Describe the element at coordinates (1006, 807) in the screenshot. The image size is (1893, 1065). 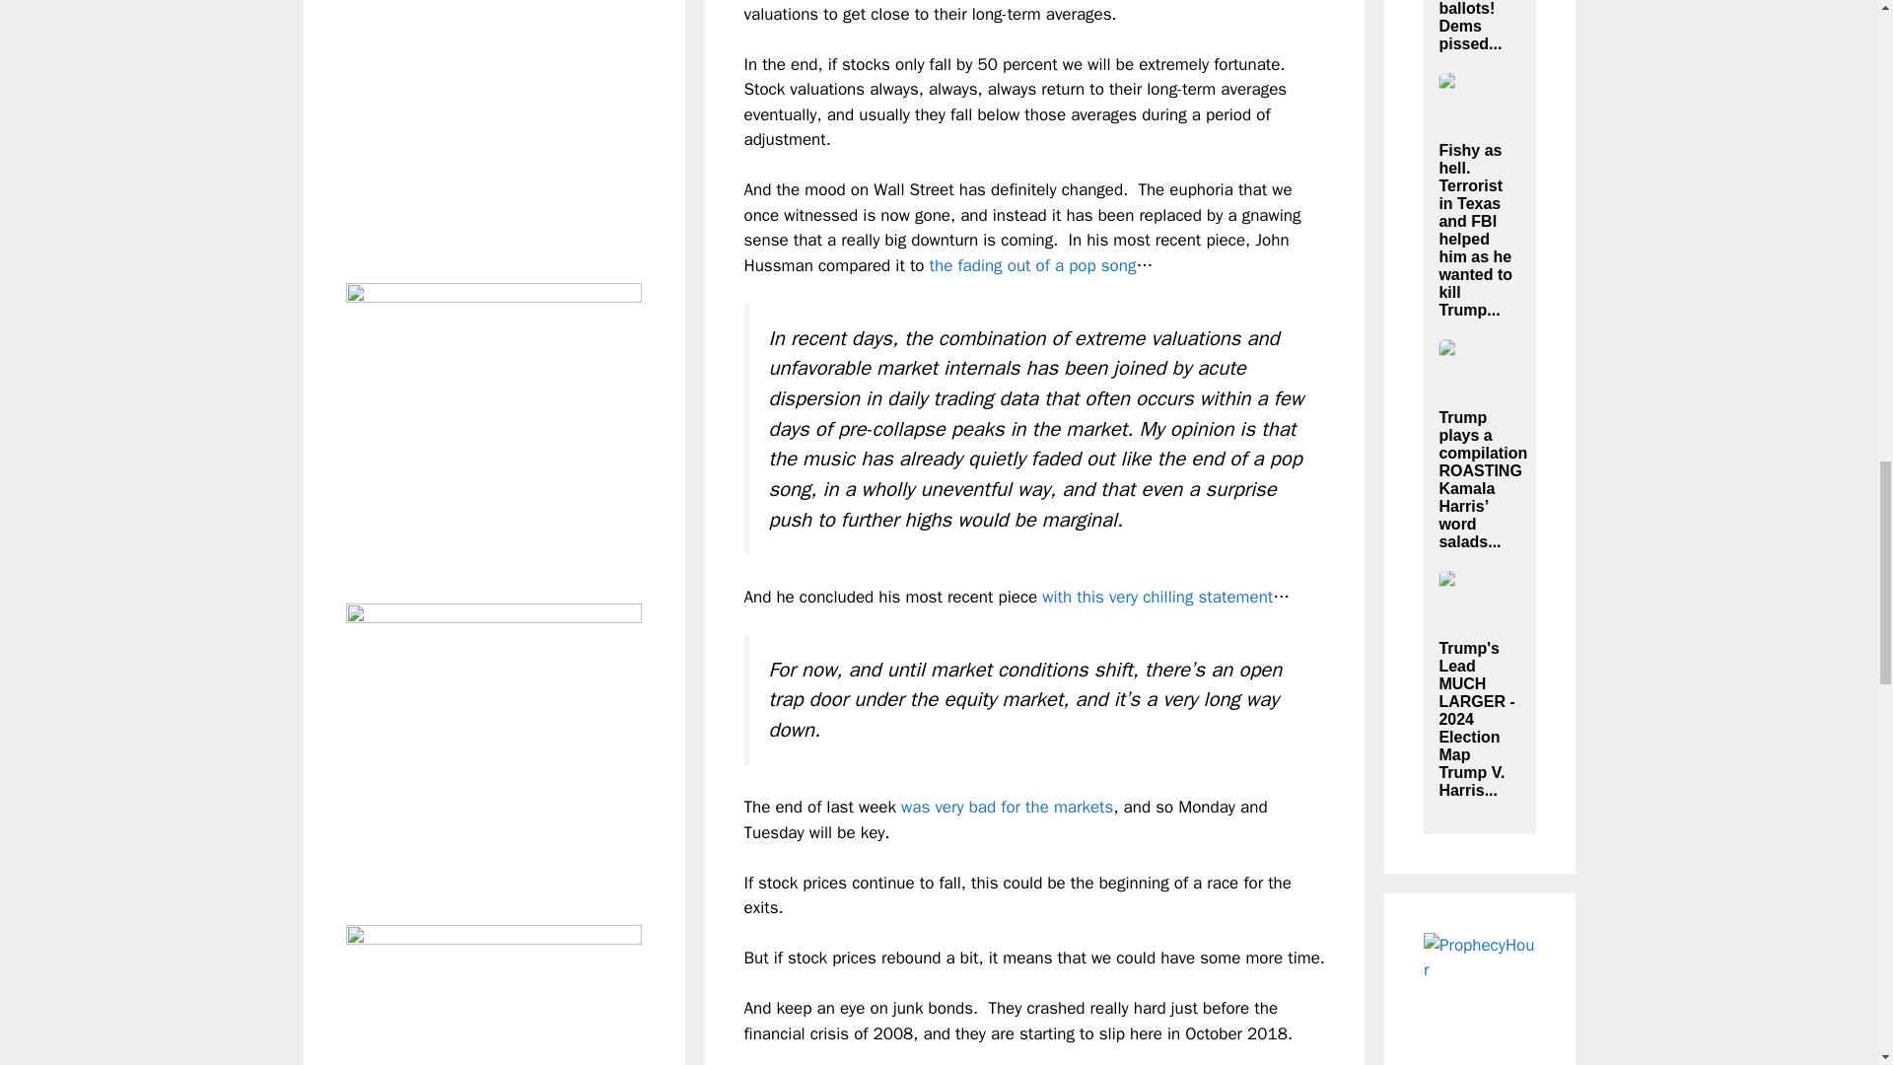
I see `was very bad for the markets` at that location.